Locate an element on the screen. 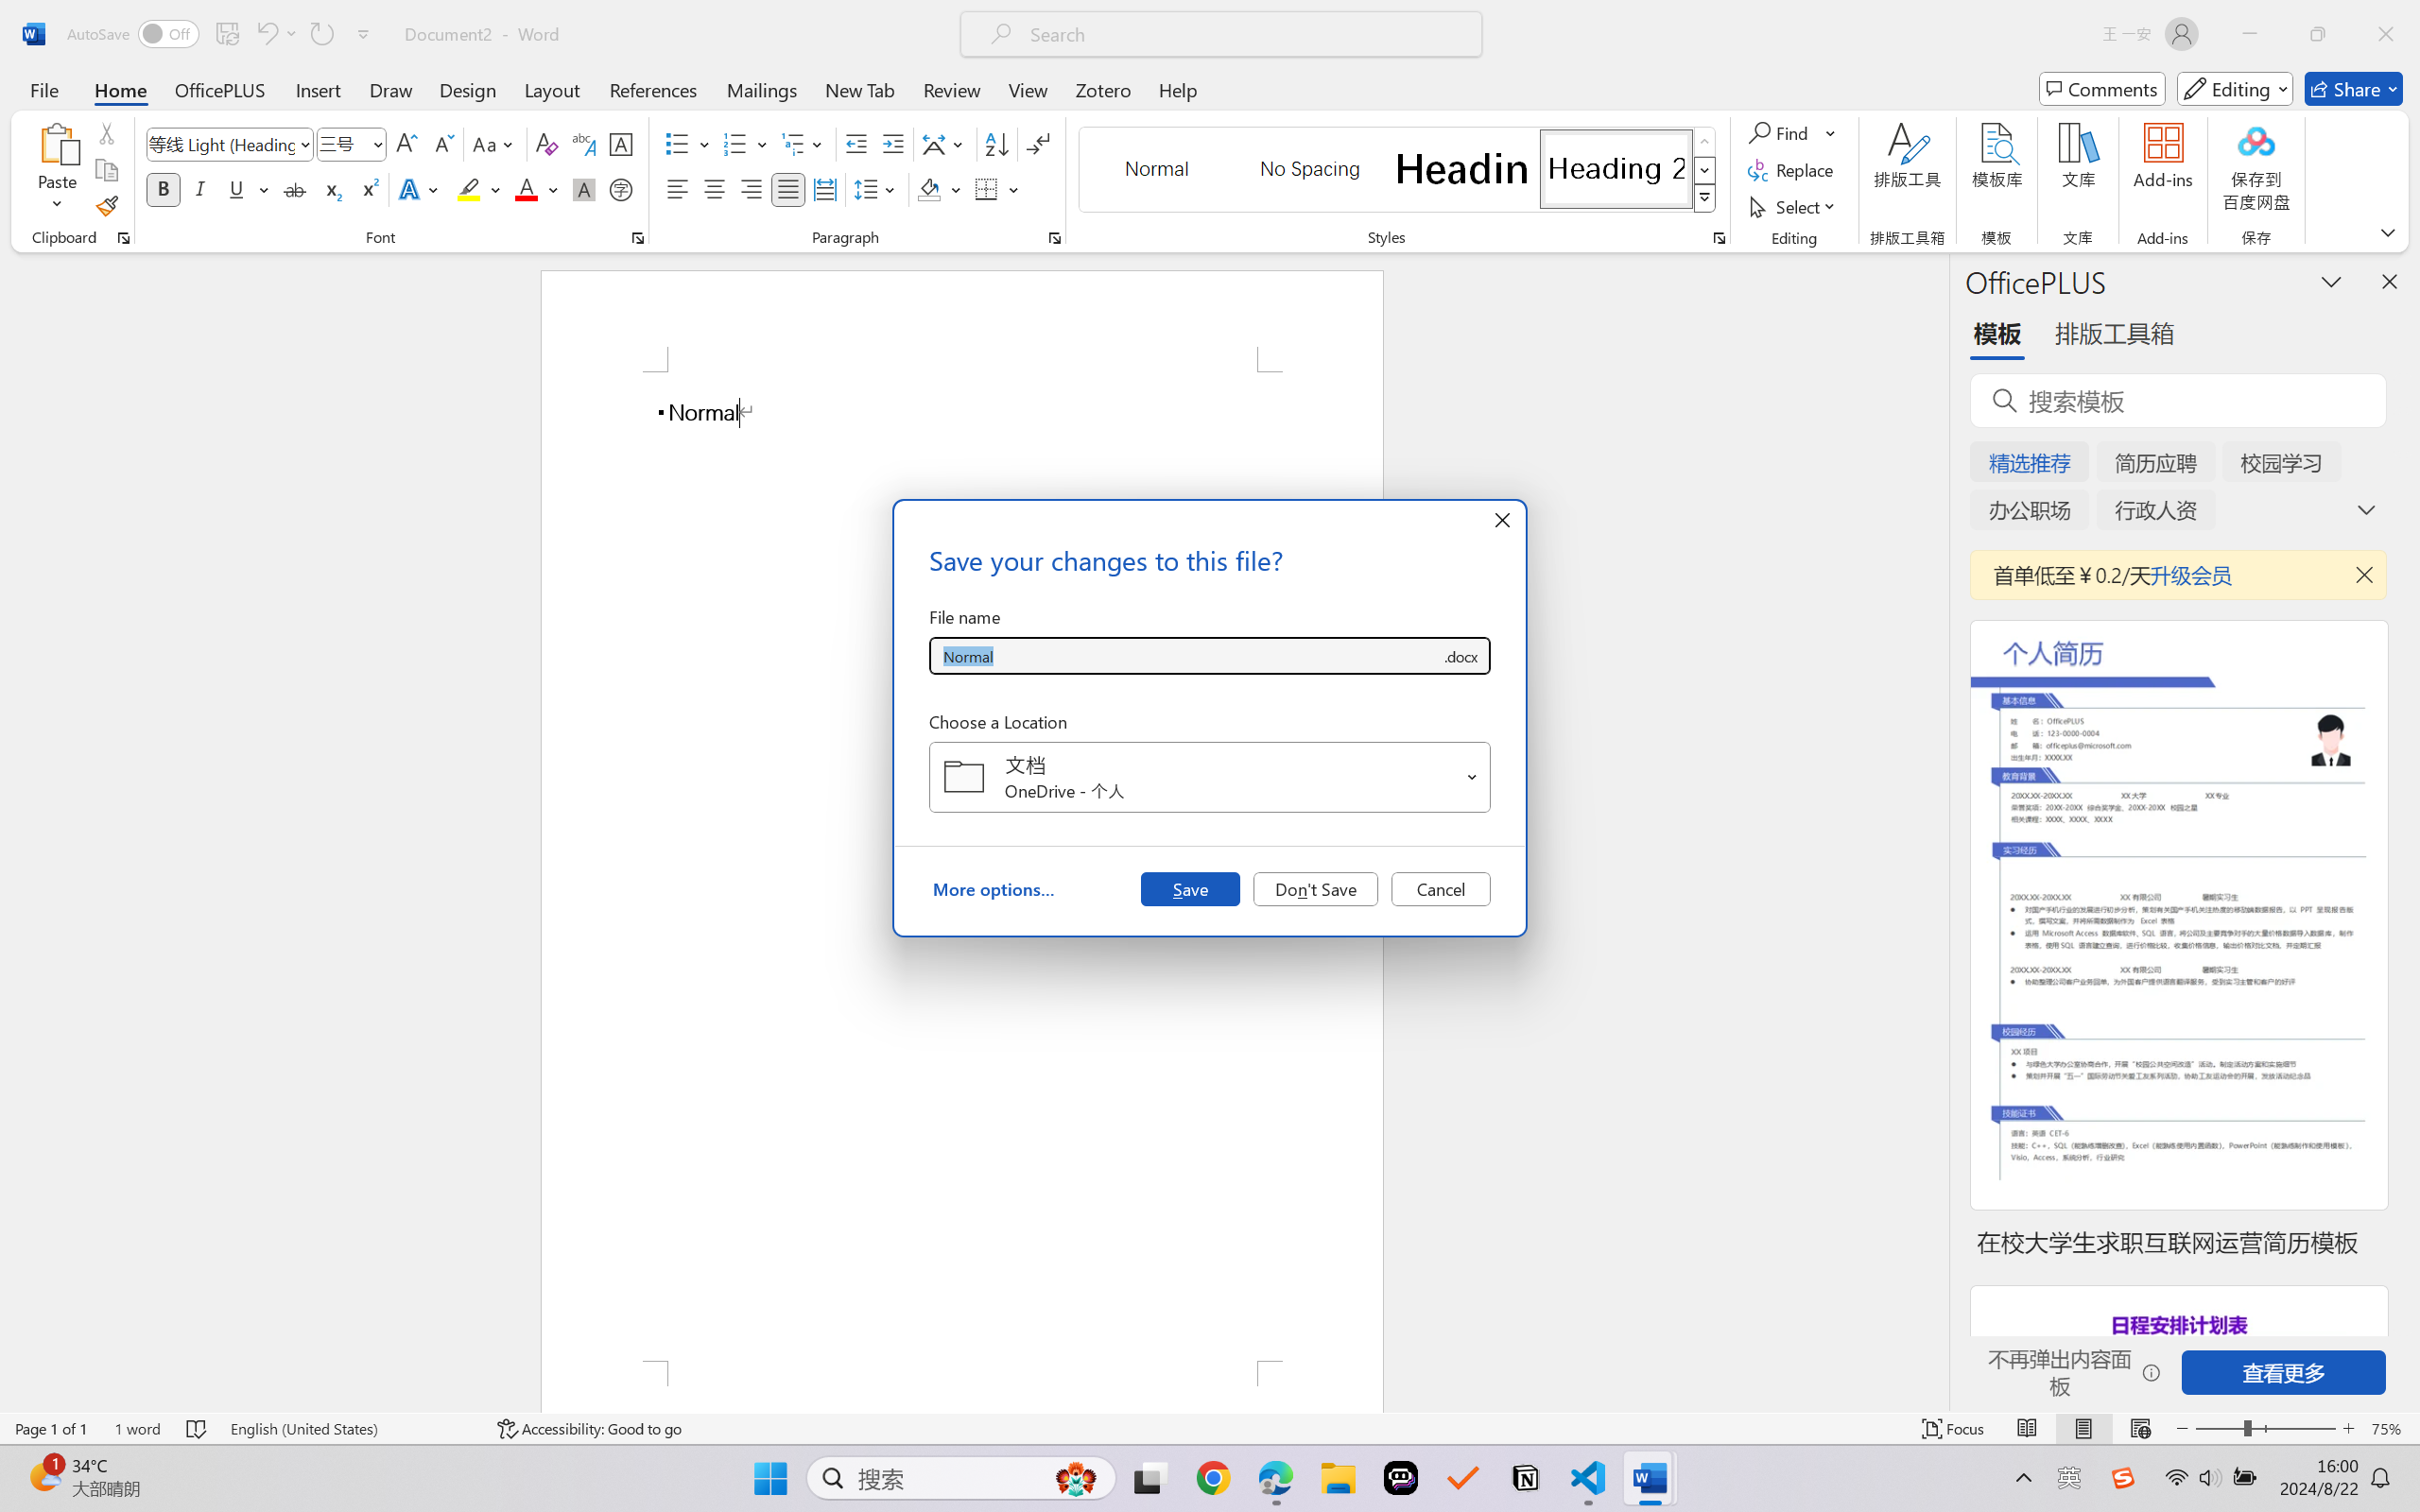 This screenshot has height=1512, width=2420. Line and Paragraph Spacing is located at coordinates (877, 189).